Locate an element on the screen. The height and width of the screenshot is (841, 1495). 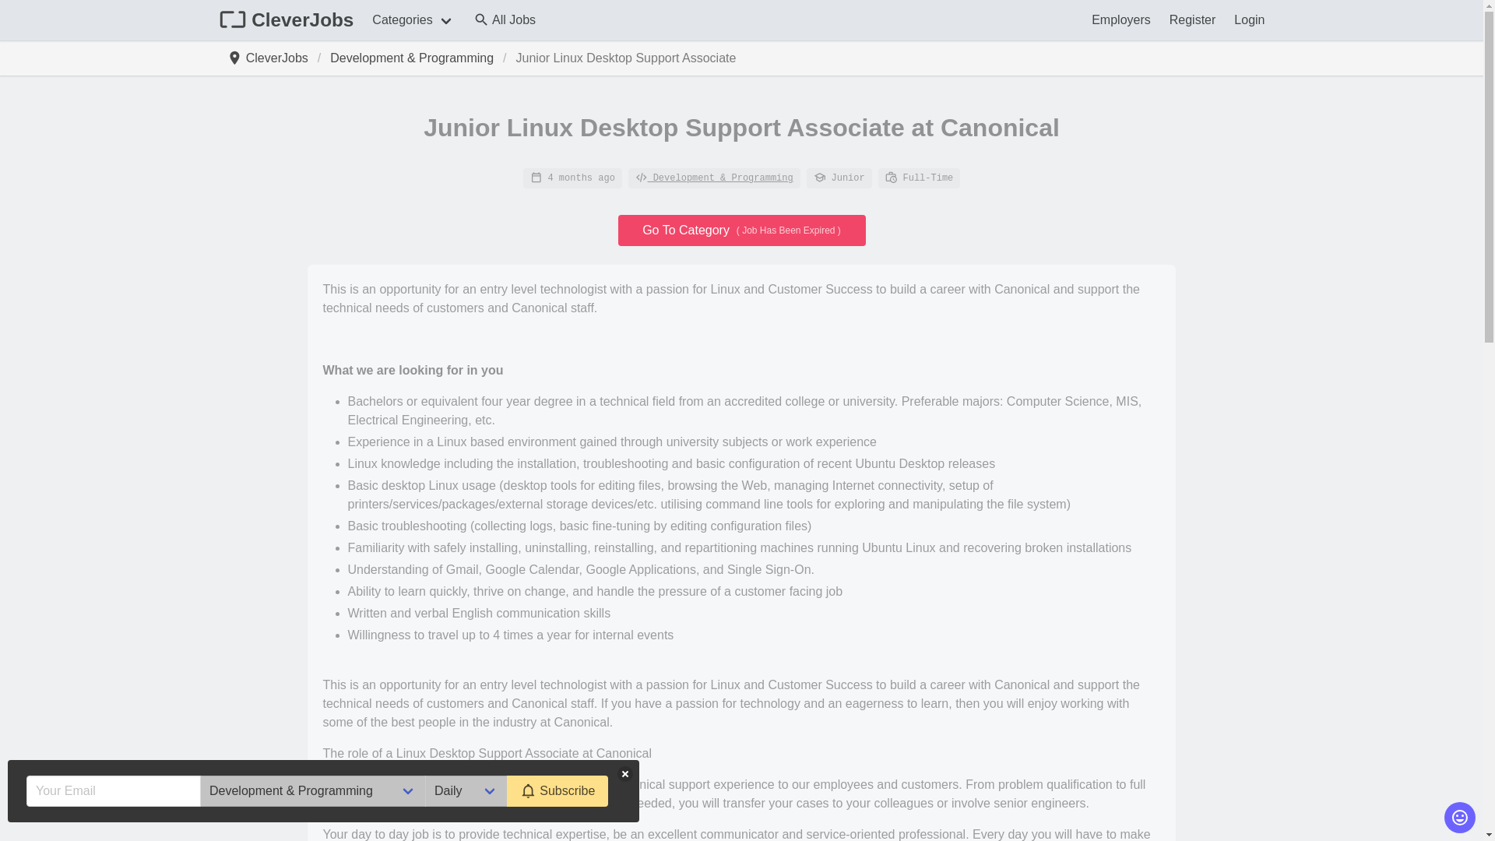
Register is located at coordinates (1193, 20).